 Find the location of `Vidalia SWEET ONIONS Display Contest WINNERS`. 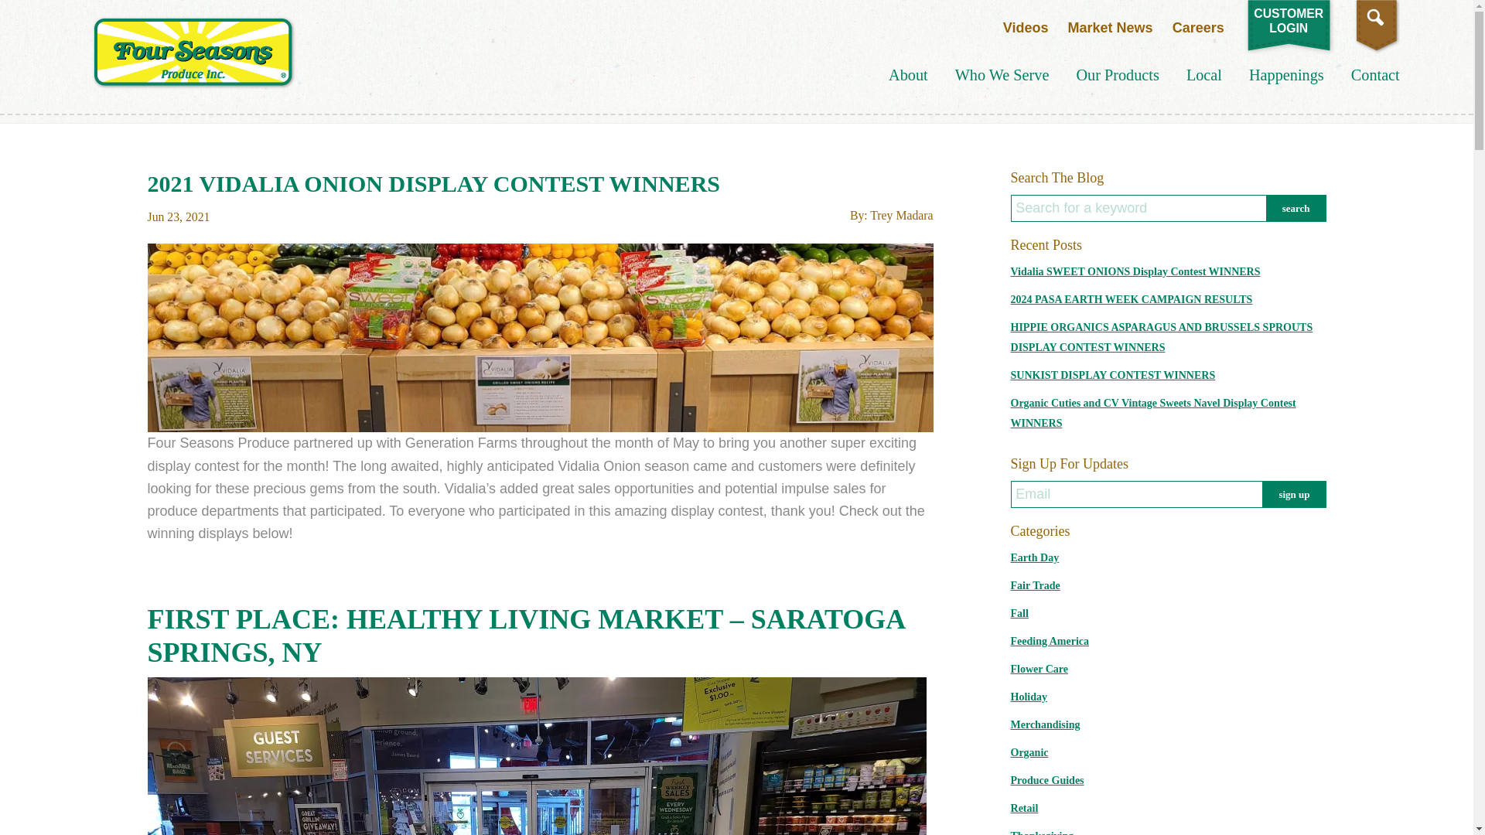

Vidalia SWEET ONIONS Display Contest WINNERS is located at coordinates (1135, 271).